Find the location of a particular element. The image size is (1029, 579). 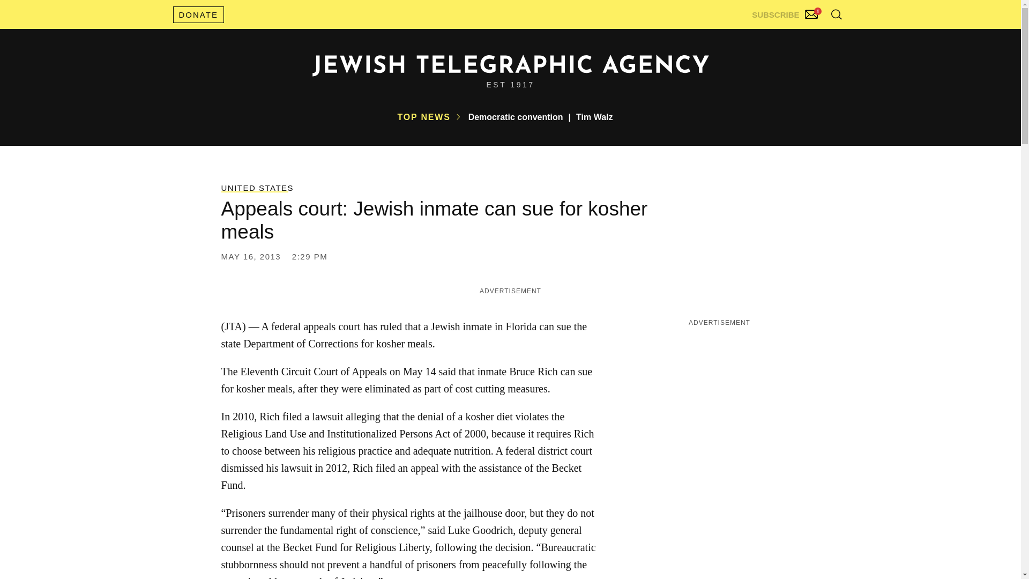

Search is located at coordinates (809, 38).